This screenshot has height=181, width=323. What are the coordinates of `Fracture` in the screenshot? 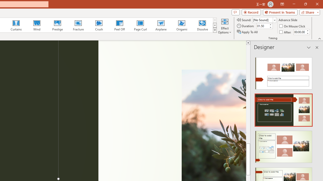 It's located at (78, 25).